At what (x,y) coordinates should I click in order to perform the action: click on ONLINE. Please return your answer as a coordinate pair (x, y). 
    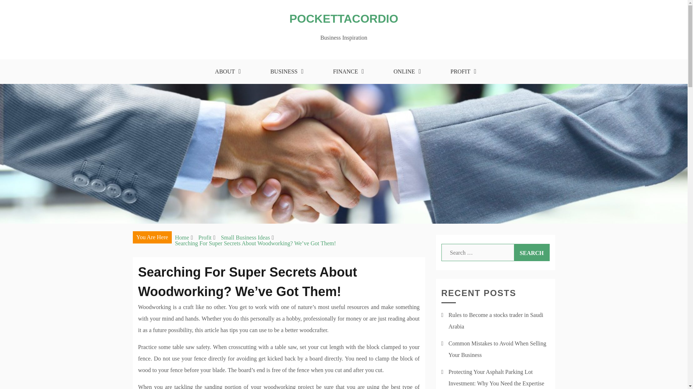
    Looking at the image, I should click on (405, 72).